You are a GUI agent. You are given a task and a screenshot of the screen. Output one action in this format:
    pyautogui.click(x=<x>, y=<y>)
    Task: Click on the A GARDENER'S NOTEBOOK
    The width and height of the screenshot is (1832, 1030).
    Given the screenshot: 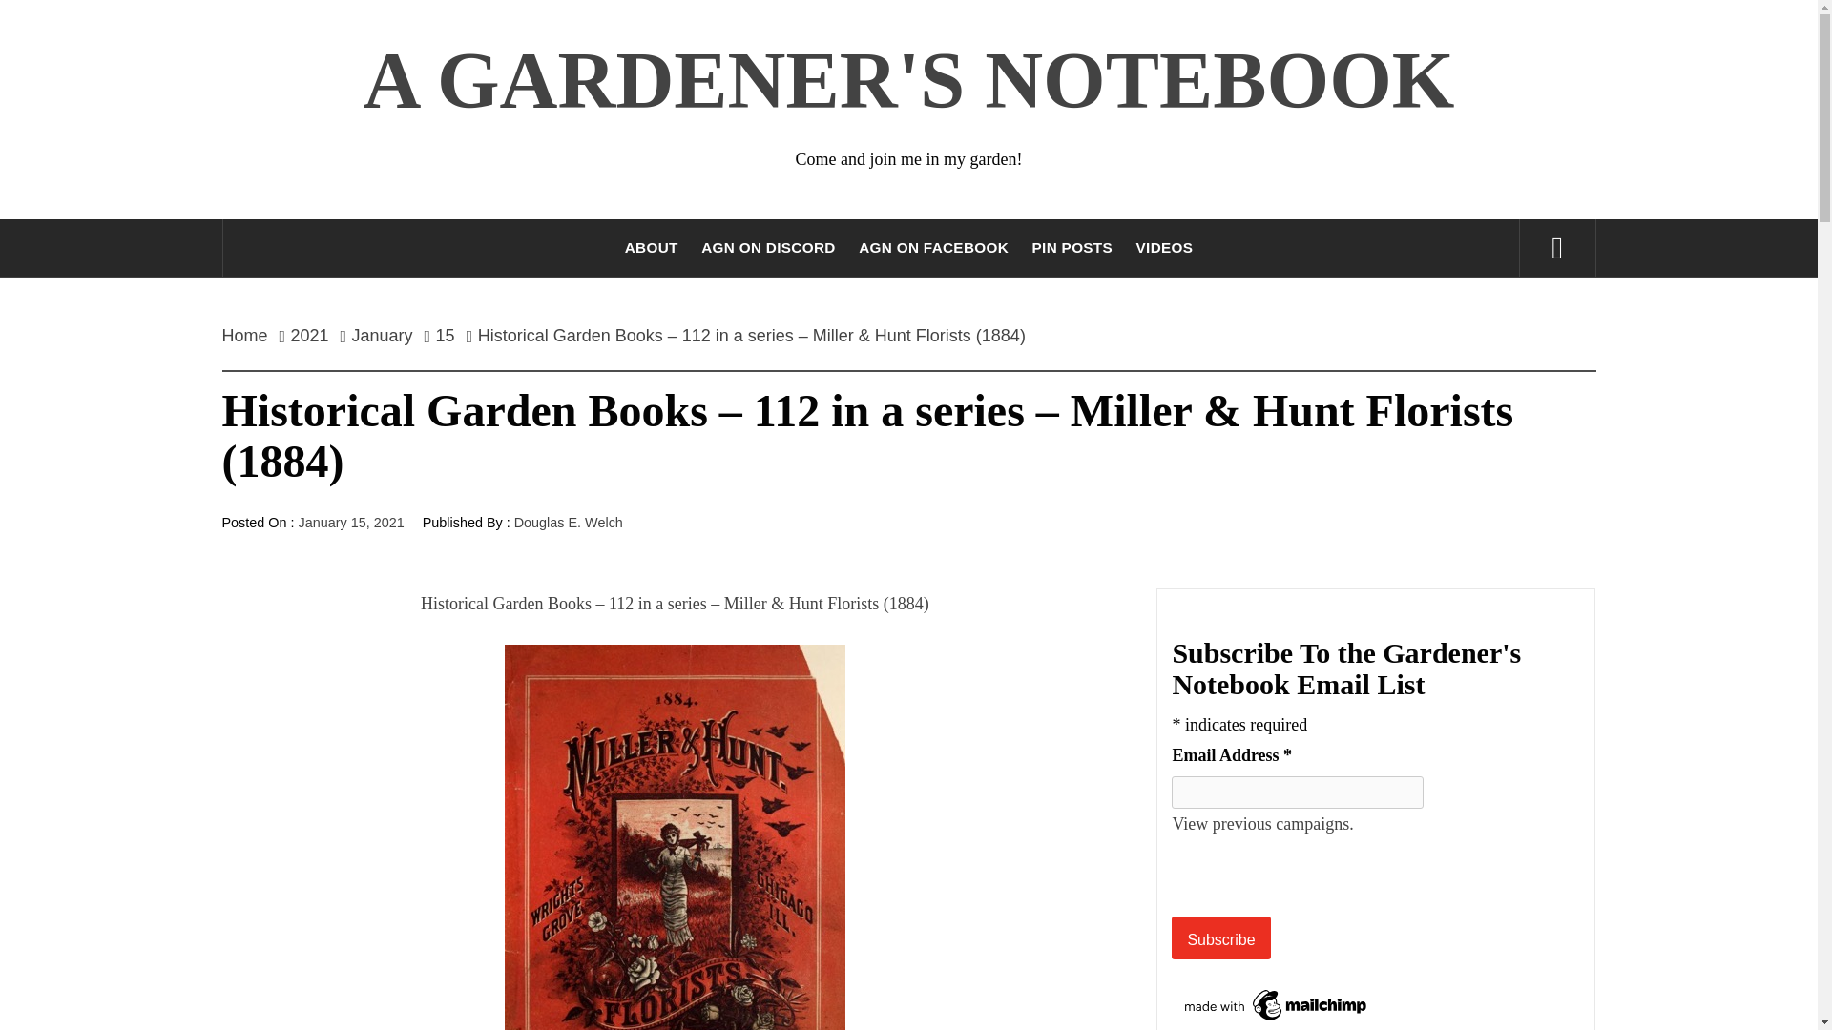 What is the action you would take?
    pyautogui.click(x=908, y=80)
    